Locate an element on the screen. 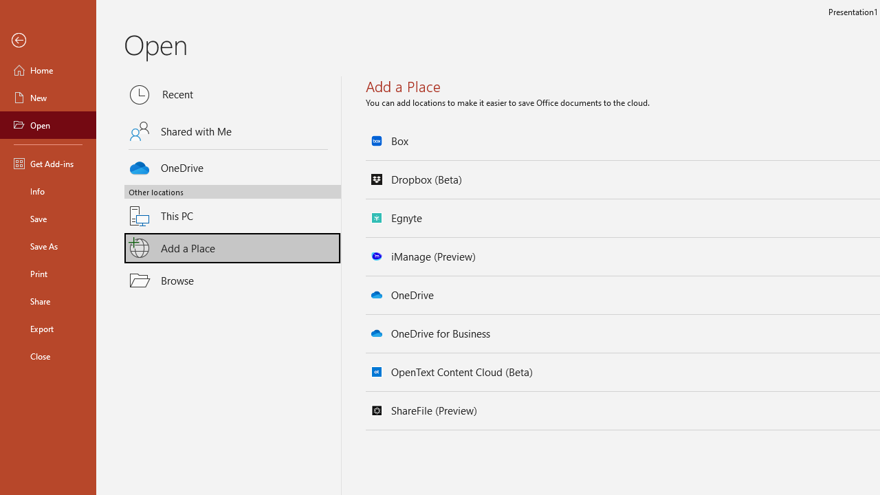 The image size is (880, 495). Save As is located at coordinates (48, 246).